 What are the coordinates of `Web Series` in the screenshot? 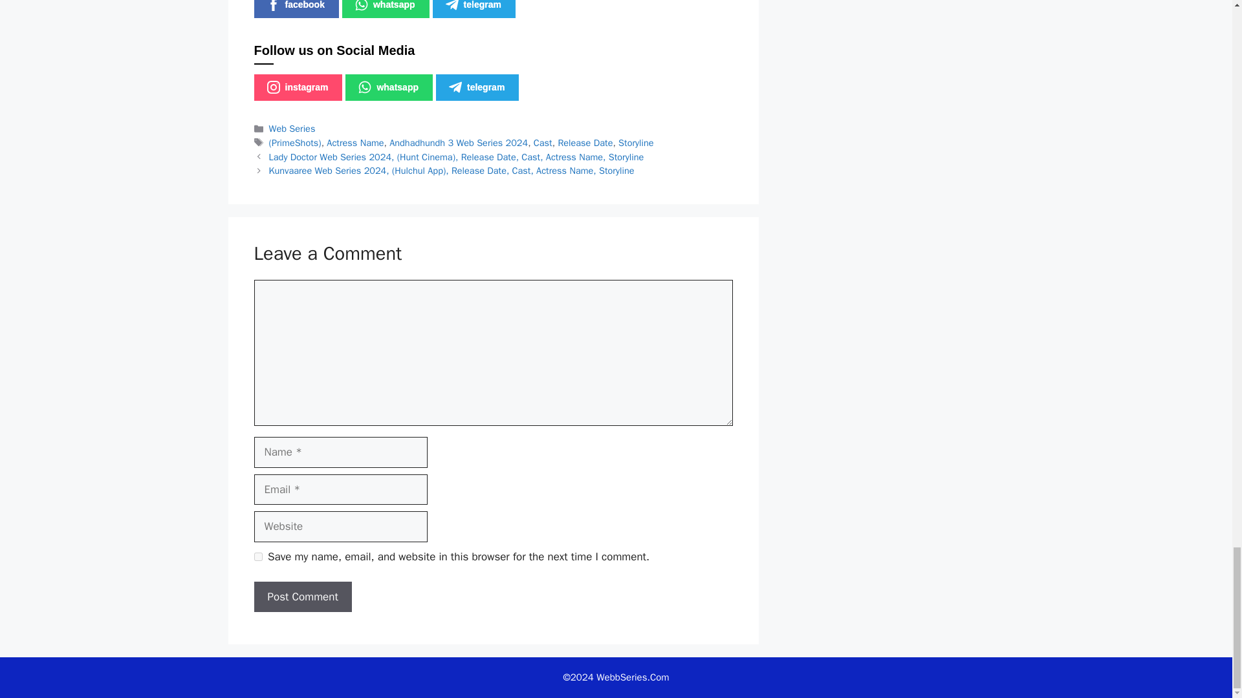 It's located at (292, 129).